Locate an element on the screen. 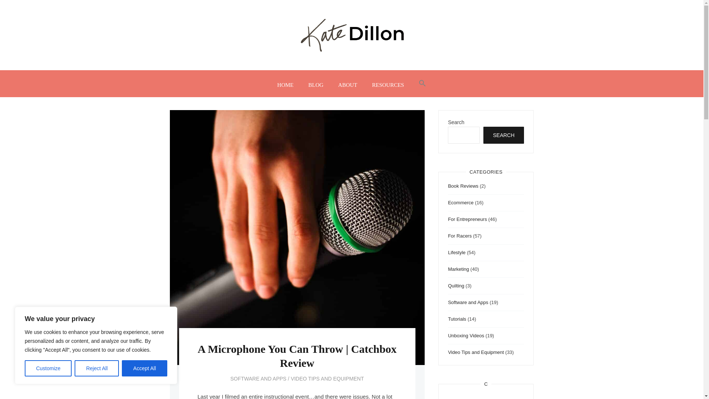 This screenshot has width=709, height=399. SOFTWARE AND APPS is located at coordinates (258, 378).